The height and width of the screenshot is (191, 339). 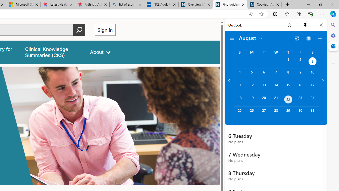 I want to click on Wednesday, August 7, 2024. , so click(x=276, y=75).